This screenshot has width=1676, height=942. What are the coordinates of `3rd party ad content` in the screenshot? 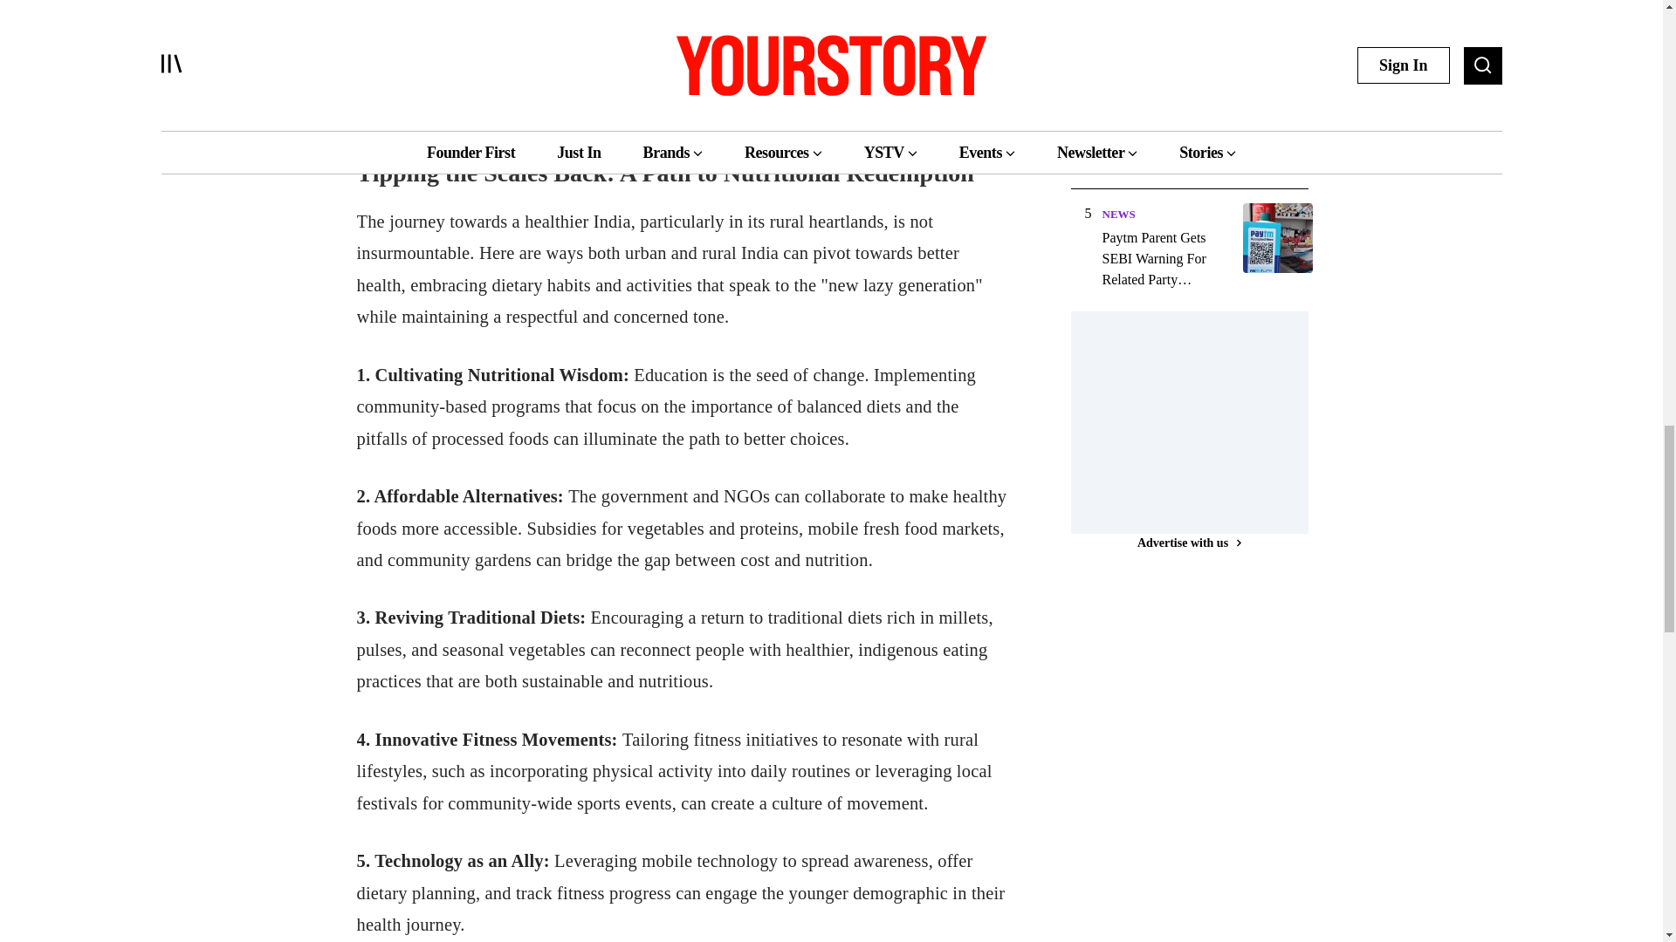 It's located at (1201, 420).